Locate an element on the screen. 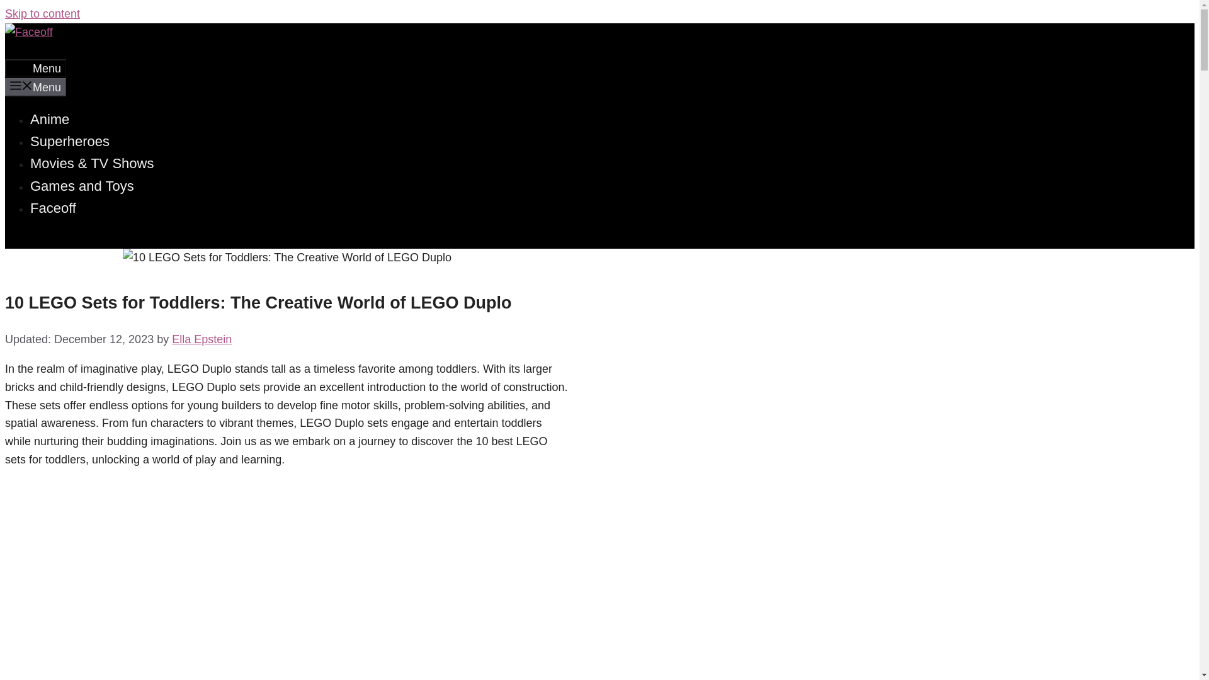 The width and height of the screenshot is (1209, 680). View all posts by Ella Epstein is located at coordinates (201, 339).